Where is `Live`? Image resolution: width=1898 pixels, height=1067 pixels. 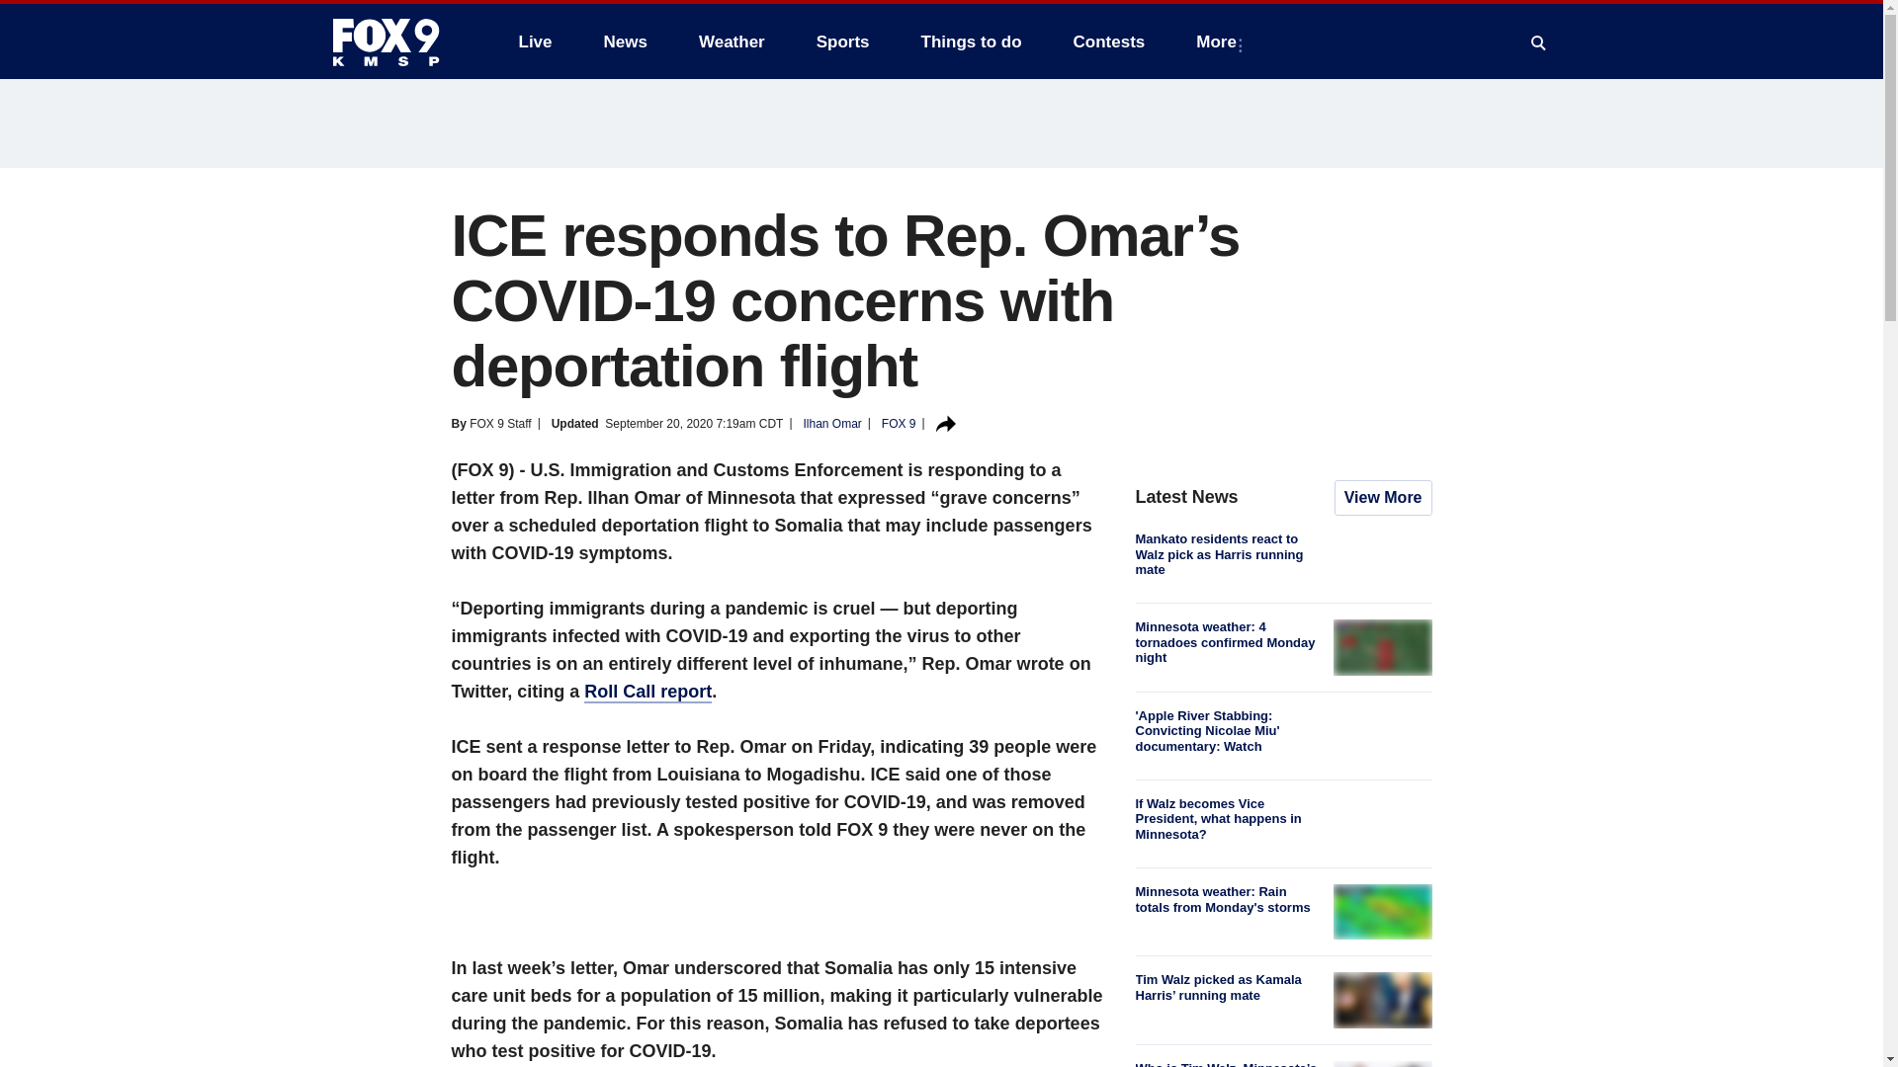 Live is located at coordinates (535, 41).